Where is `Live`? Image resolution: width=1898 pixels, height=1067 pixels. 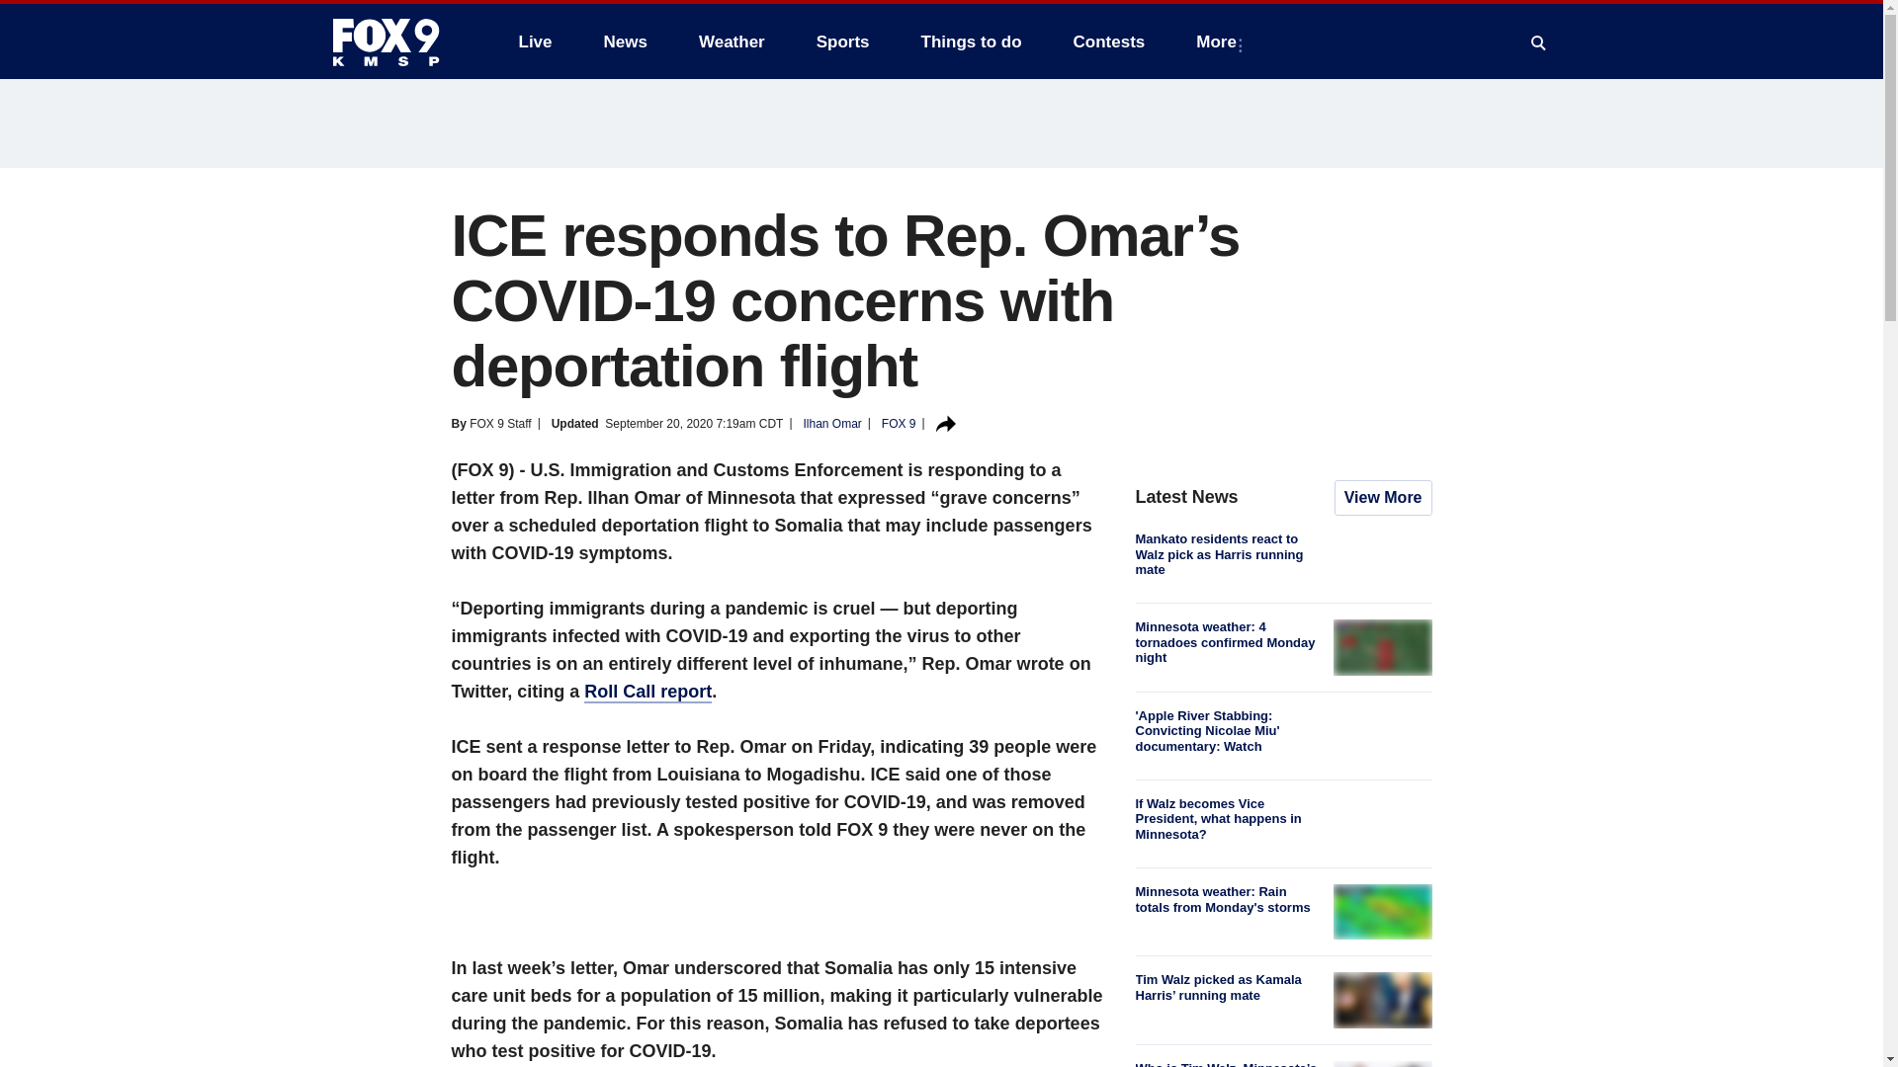 Live is located at coordinates (535, 41).